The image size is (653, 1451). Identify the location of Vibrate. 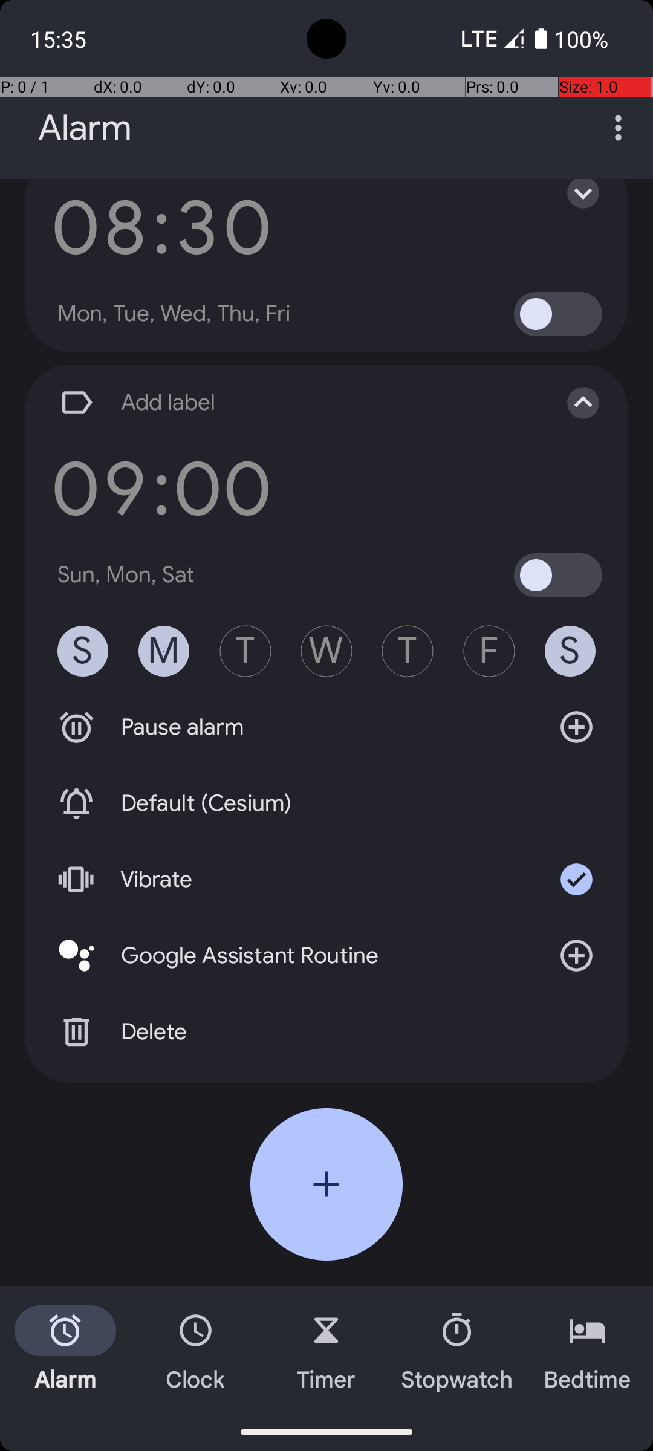
(326, 879).